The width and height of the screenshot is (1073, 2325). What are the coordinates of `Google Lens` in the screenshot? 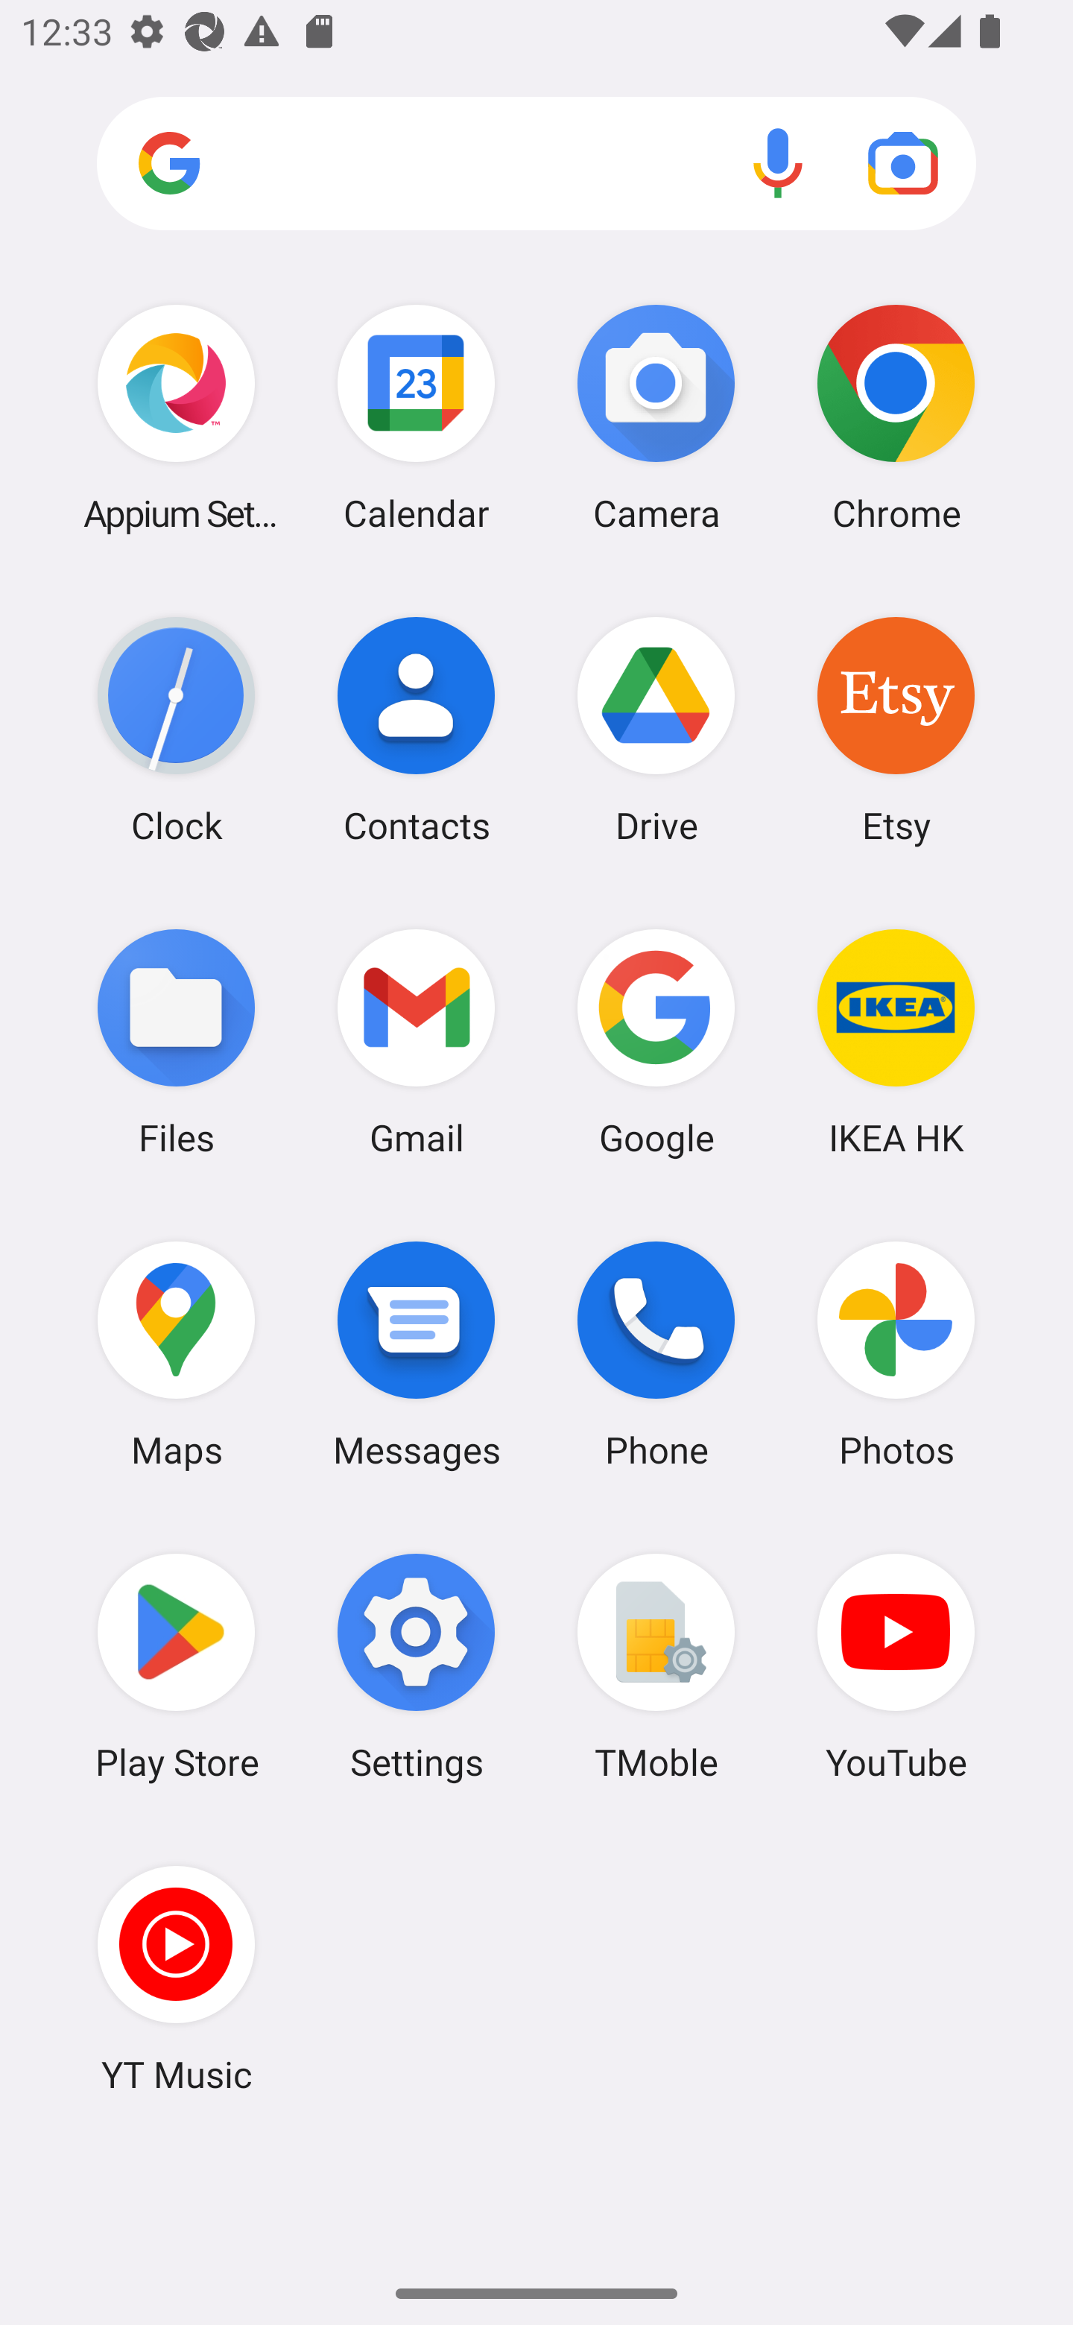 It's located at (903, 162).